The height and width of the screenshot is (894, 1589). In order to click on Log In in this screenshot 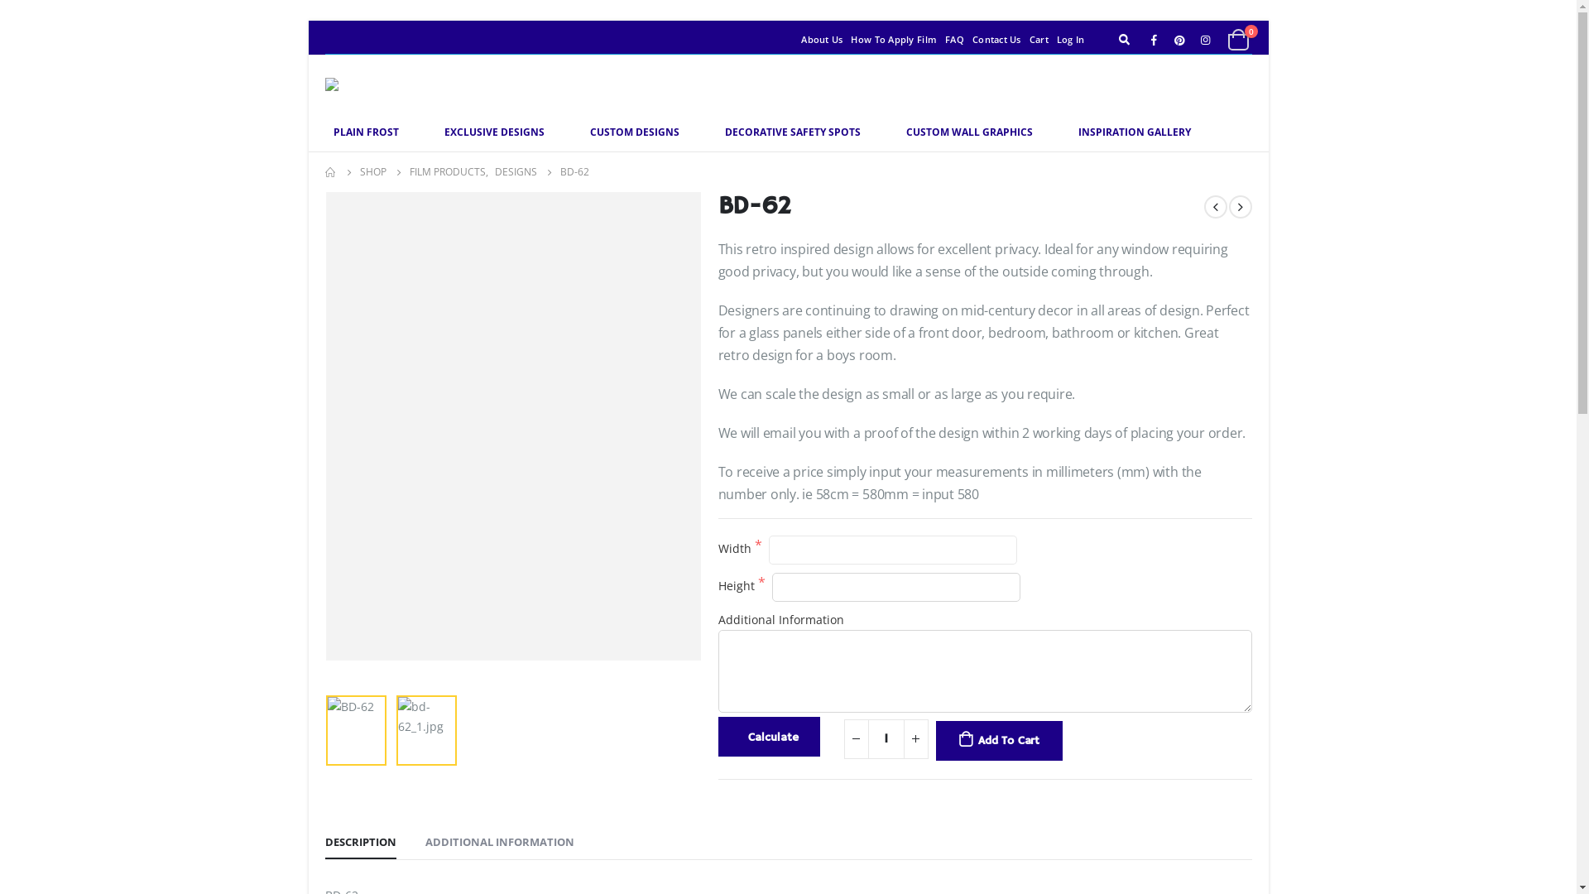, I will do `click(1071, 40)`.